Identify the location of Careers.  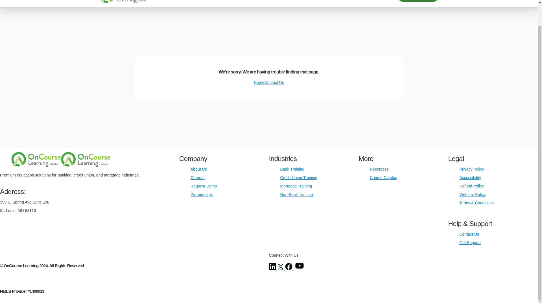
(198, 178).